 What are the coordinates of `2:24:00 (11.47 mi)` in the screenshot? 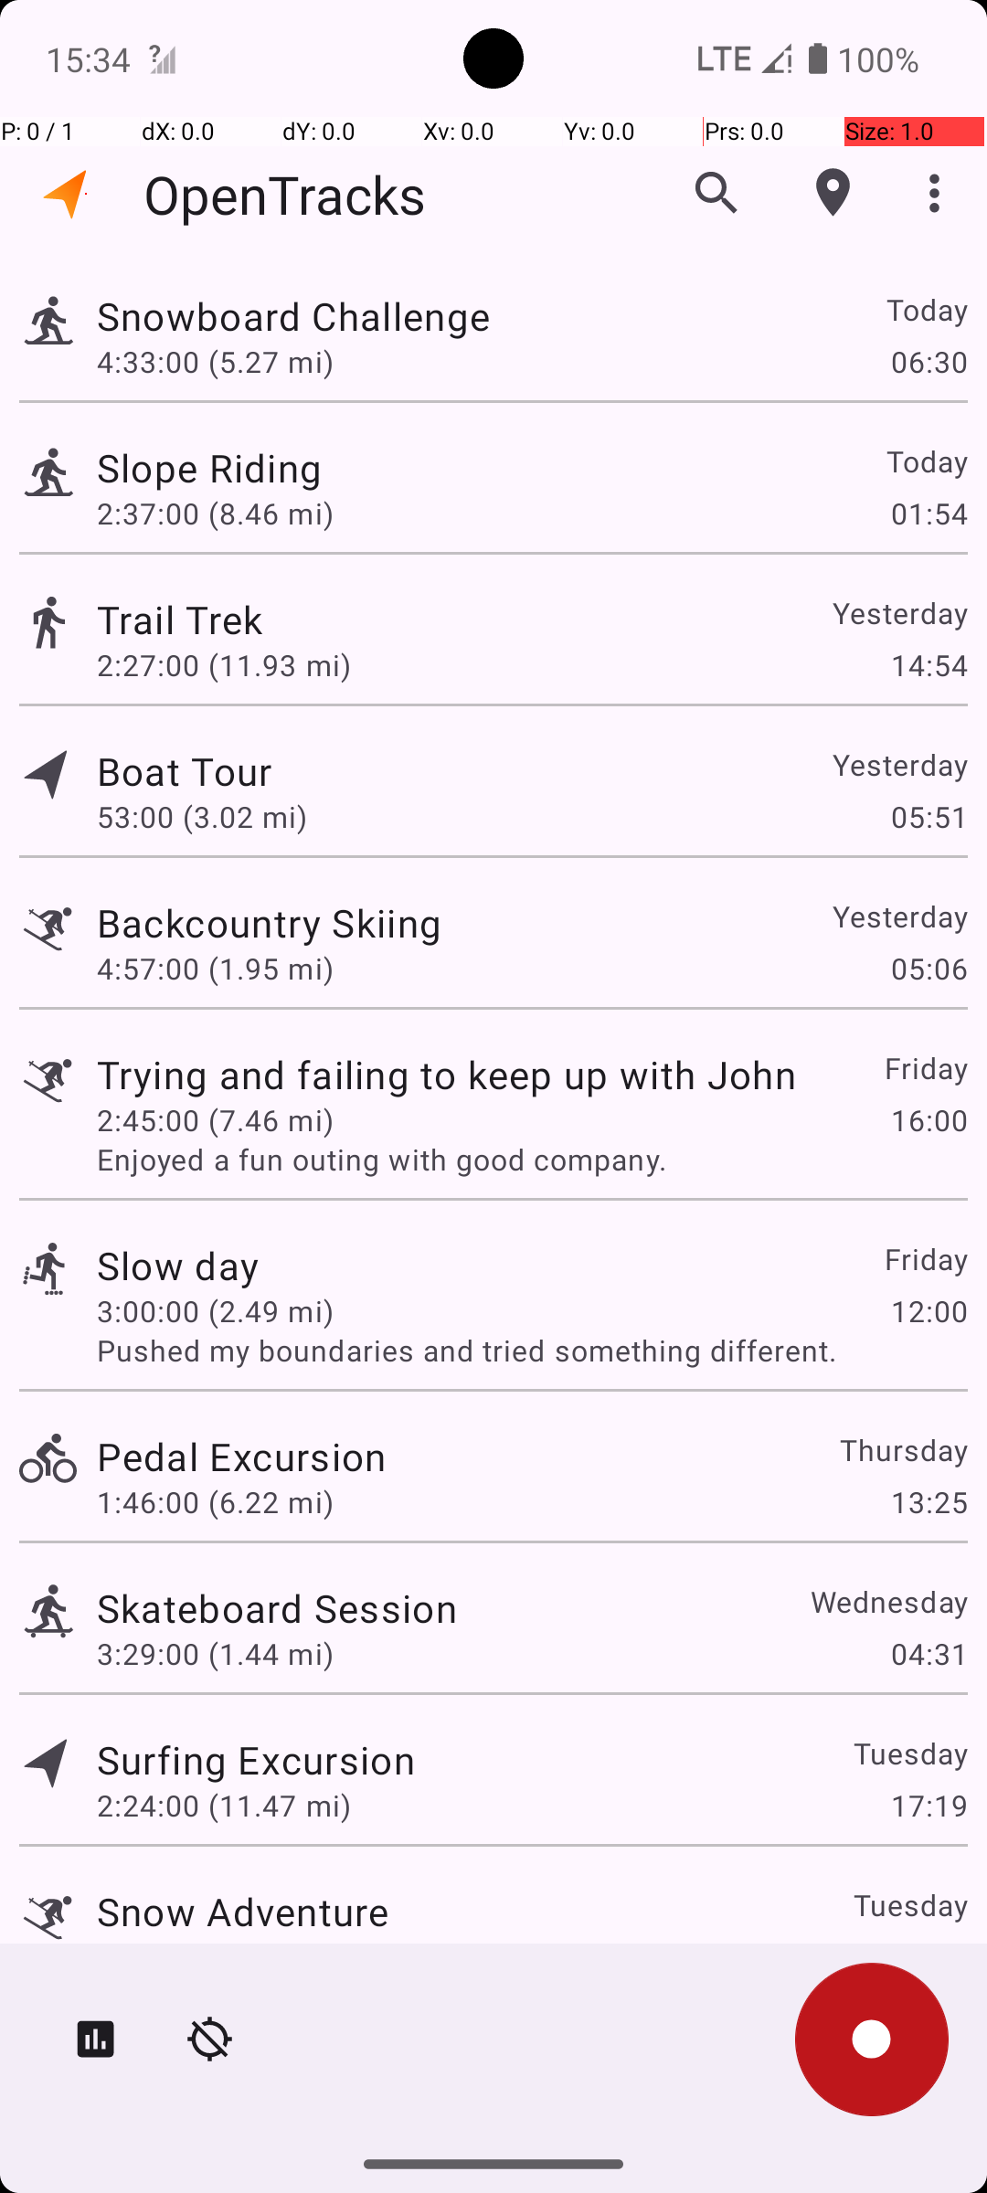 It's located at (223, 1806).